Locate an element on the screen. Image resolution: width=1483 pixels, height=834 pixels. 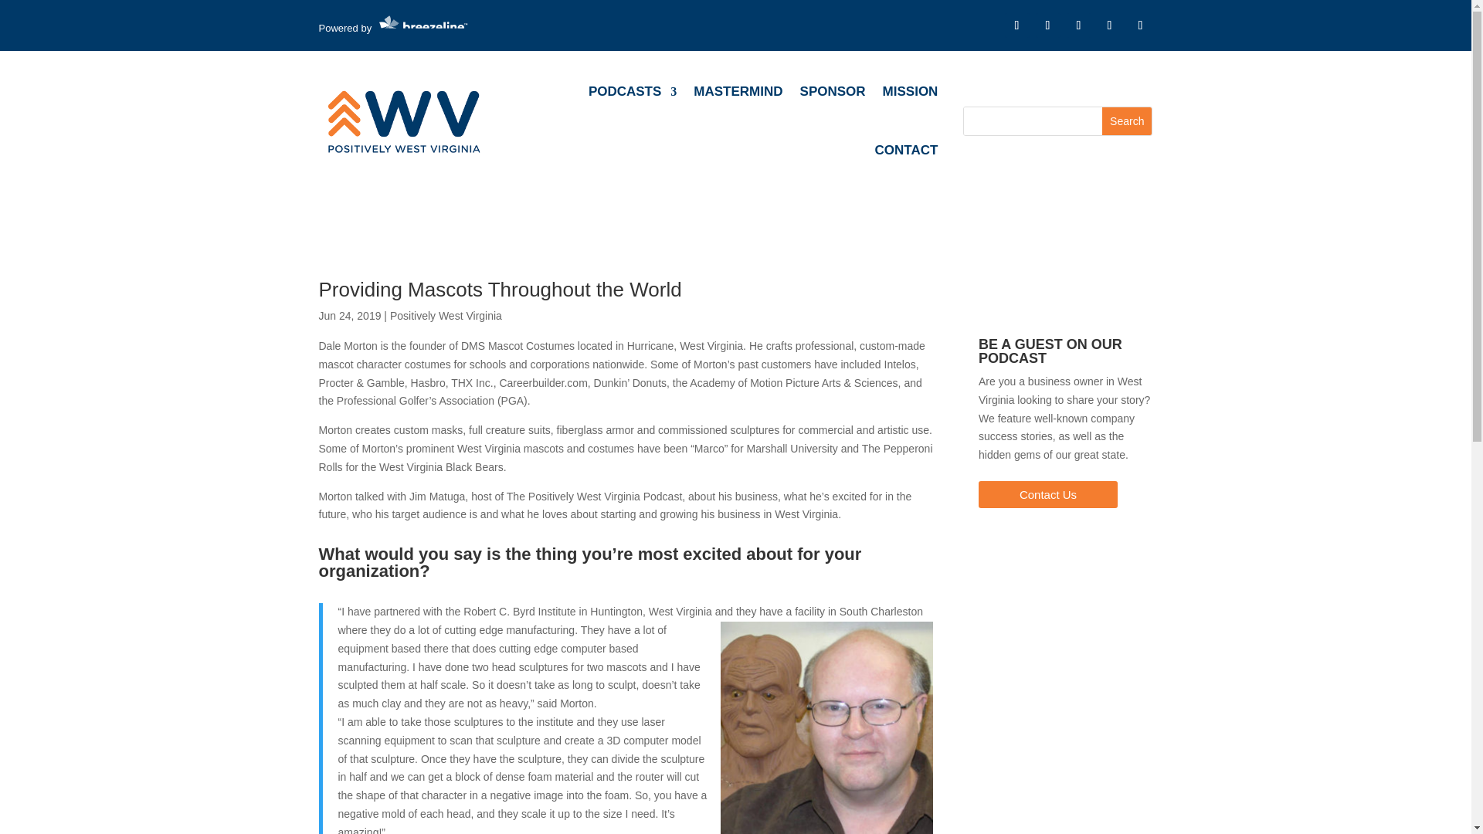
Follow on Youtube is located at coordinates (1139, 25).